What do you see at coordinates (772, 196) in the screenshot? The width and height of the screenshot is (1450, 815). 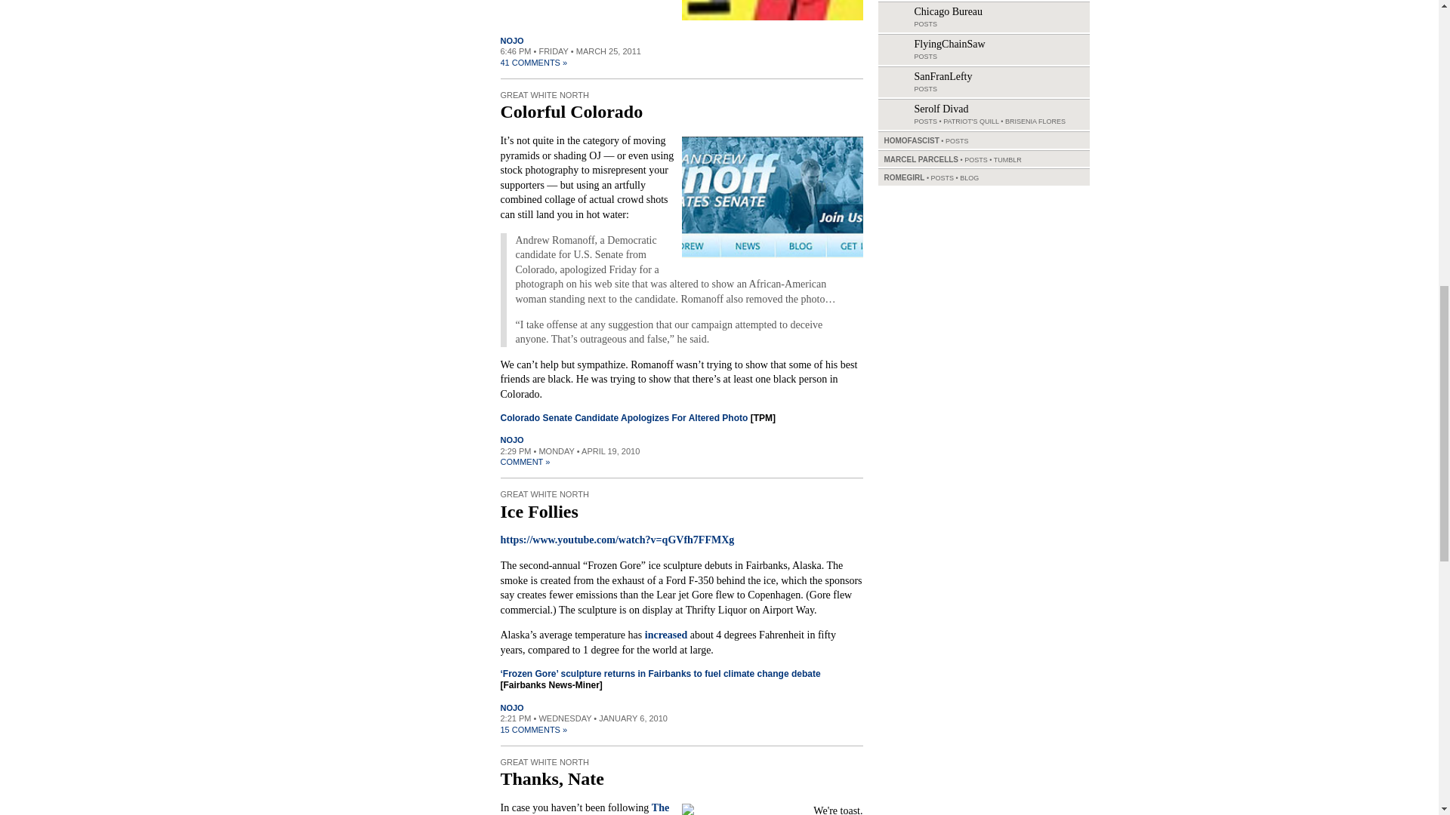 I see `Well, two people, including Token.` at bounding box center [772, 196].